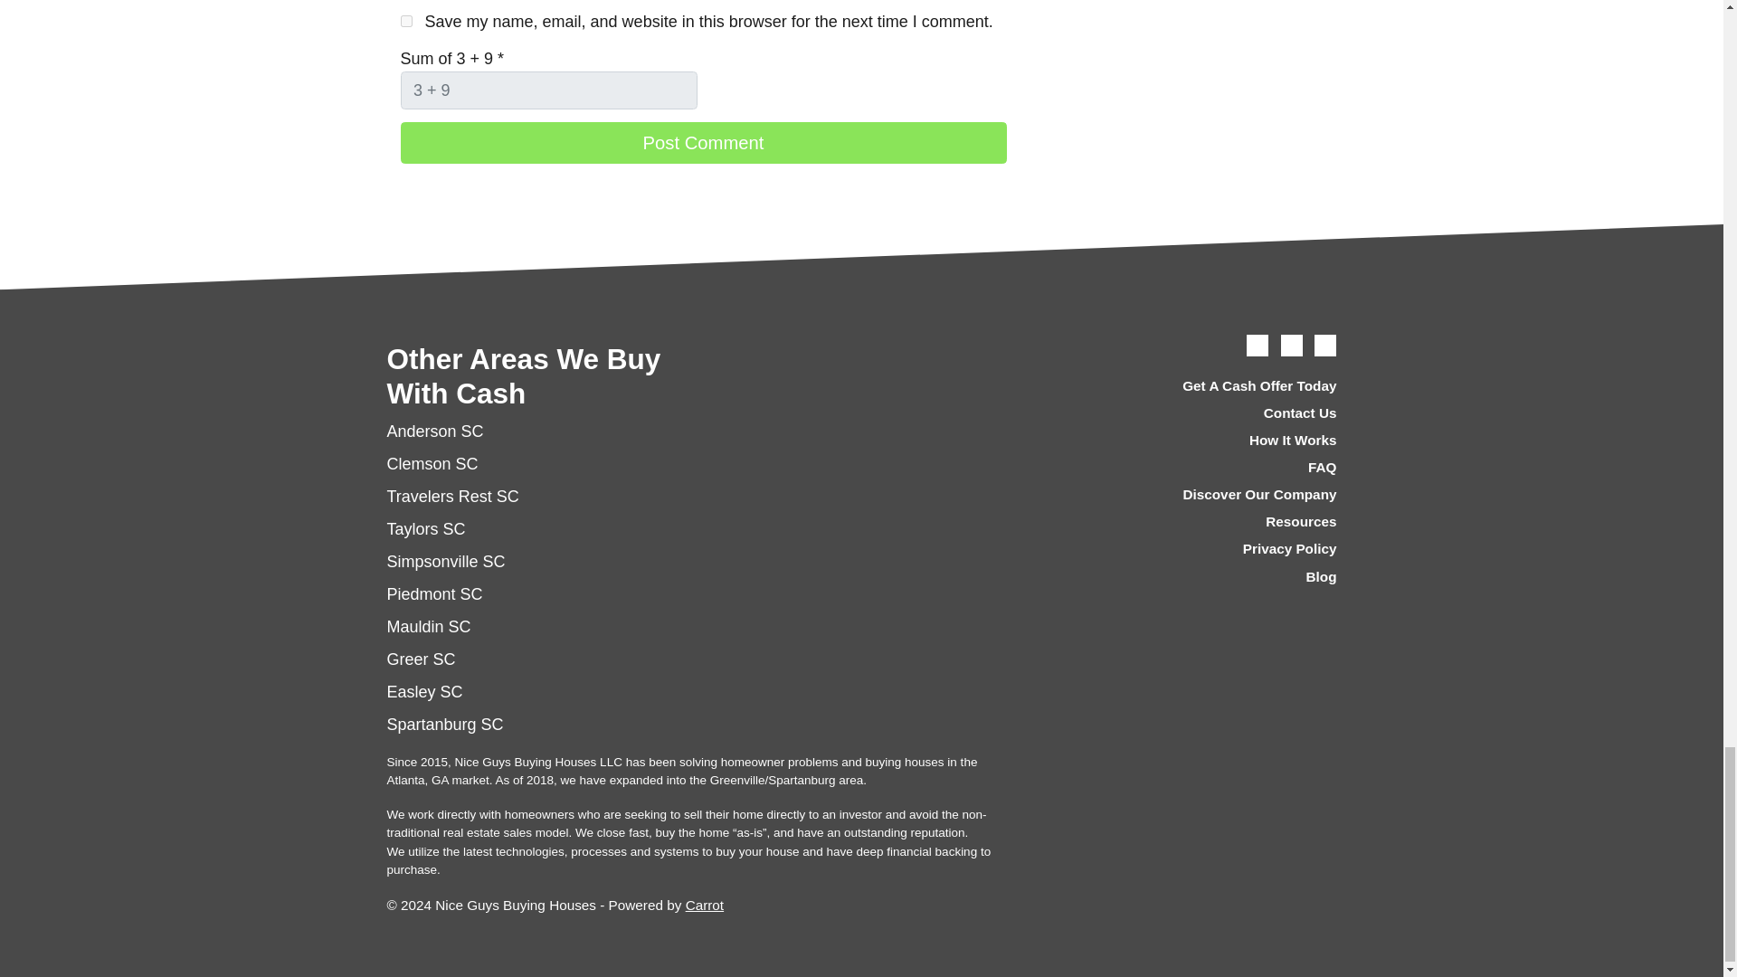 Image resolution: width=1737 pixels, height=977 pixels. Describe the element at coordinates (1188, 496) in the screenshot. I see `Discover Our Company` at that location.